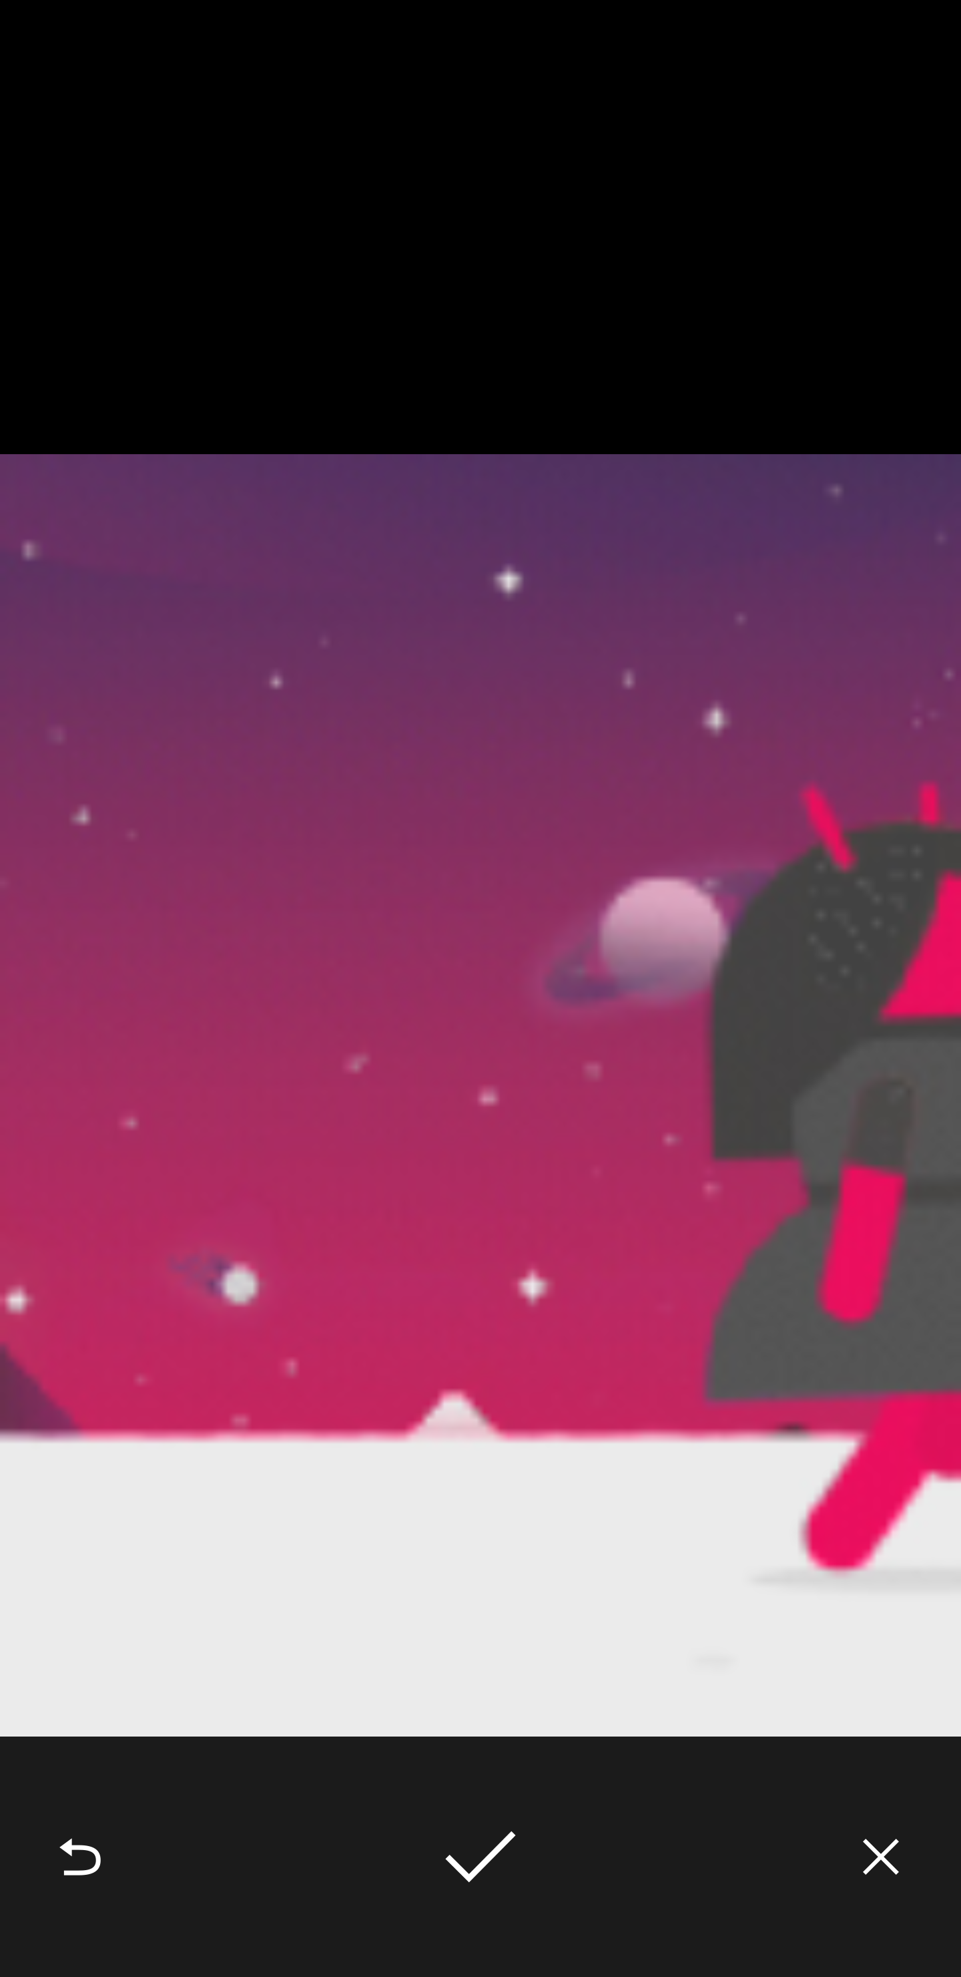  What do you see at coordinates (881, 1857) in the screenshot?
I see `Cancel` at bounding box center [881, 1857].